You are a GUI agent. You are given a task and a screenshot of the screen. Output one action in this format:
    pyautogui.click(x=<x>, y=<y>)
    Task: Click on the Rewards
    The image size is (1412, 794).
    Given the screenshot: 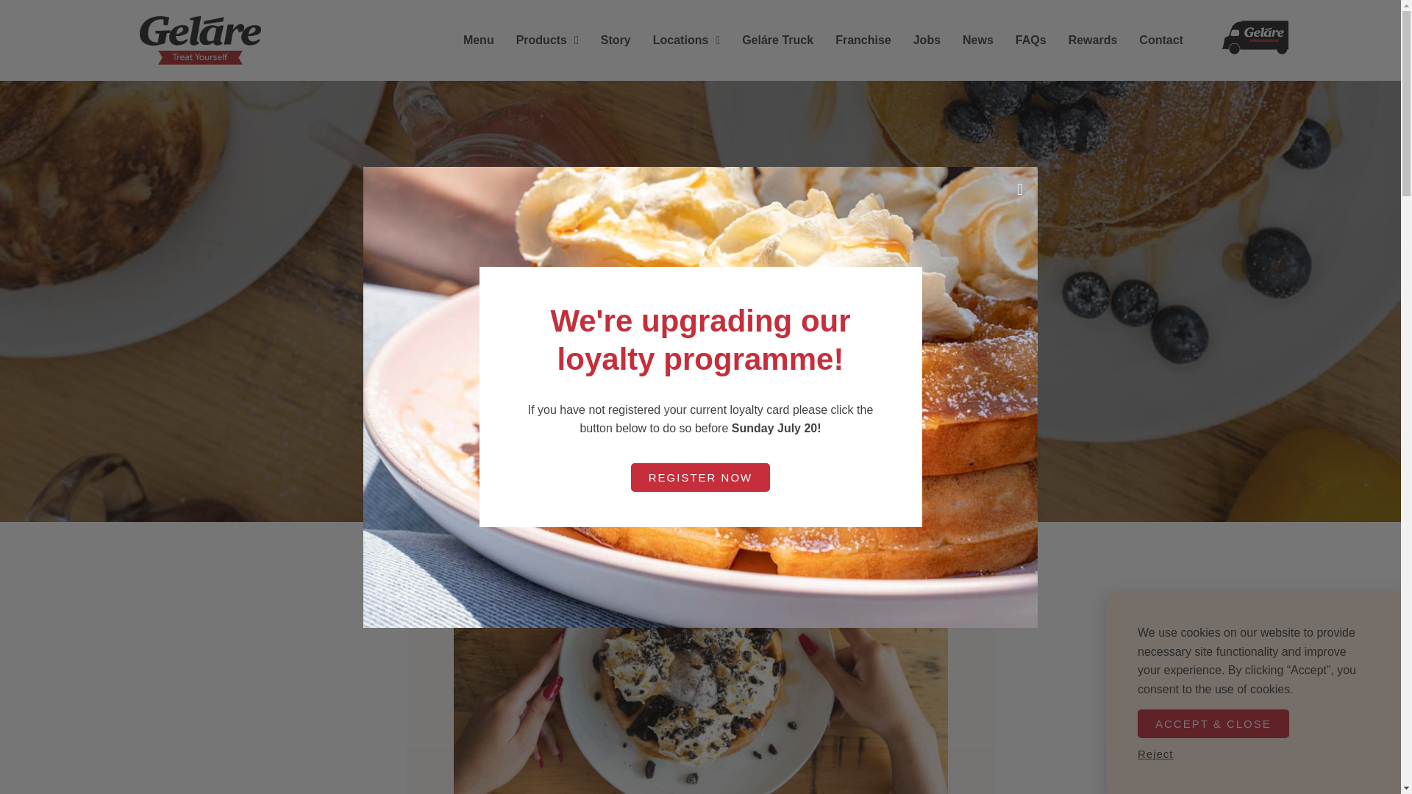 What is the action you would take?
    pyautogui.click(x=1093, y=40)
    